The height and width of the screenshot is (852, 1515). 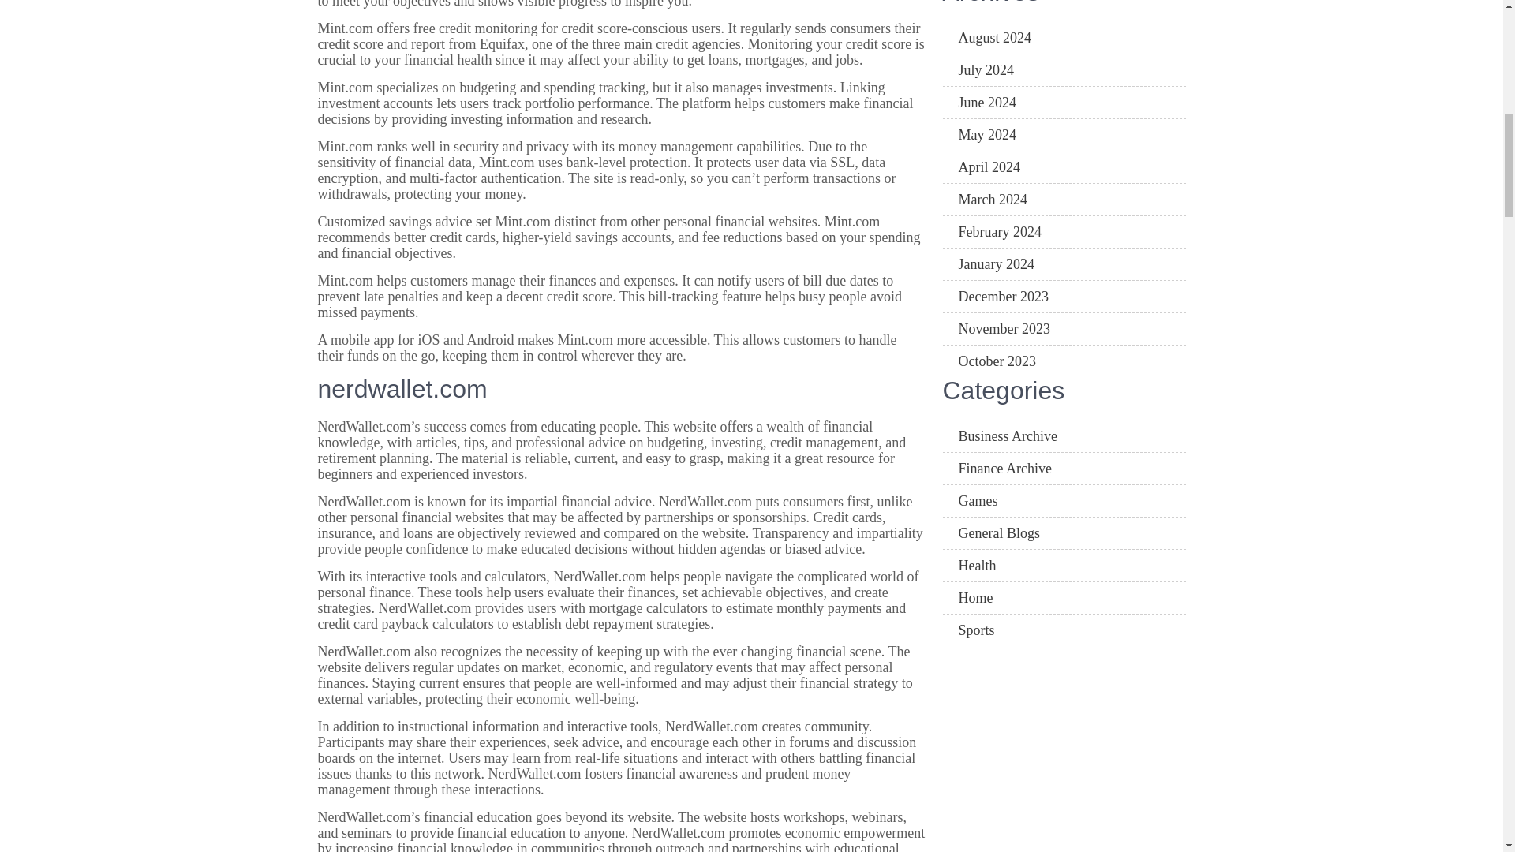 What do you see at coordinates (1064, 71) in the screenshot?
I see `July 2024` at bounding box center [1064, 71].